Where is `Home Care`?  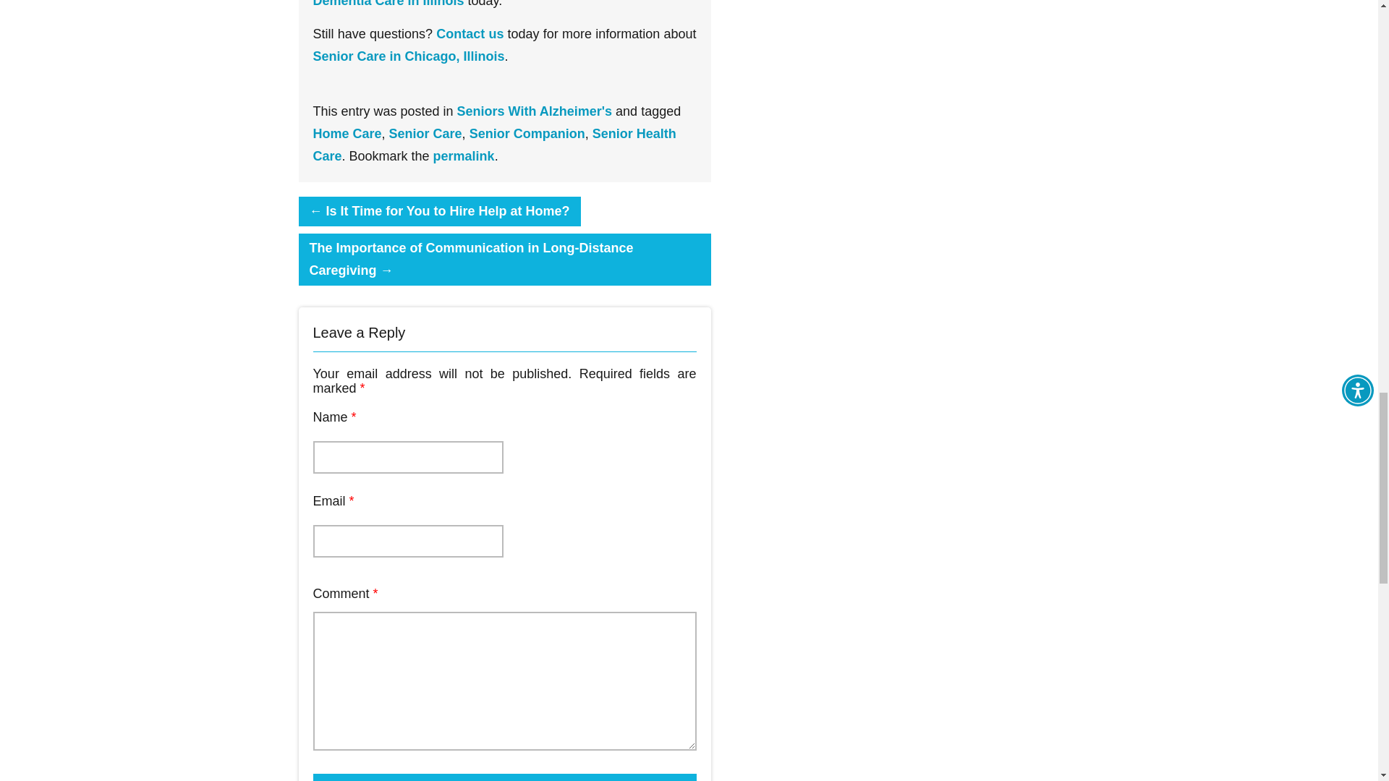 Home Care is located at coordinates (347, 133).